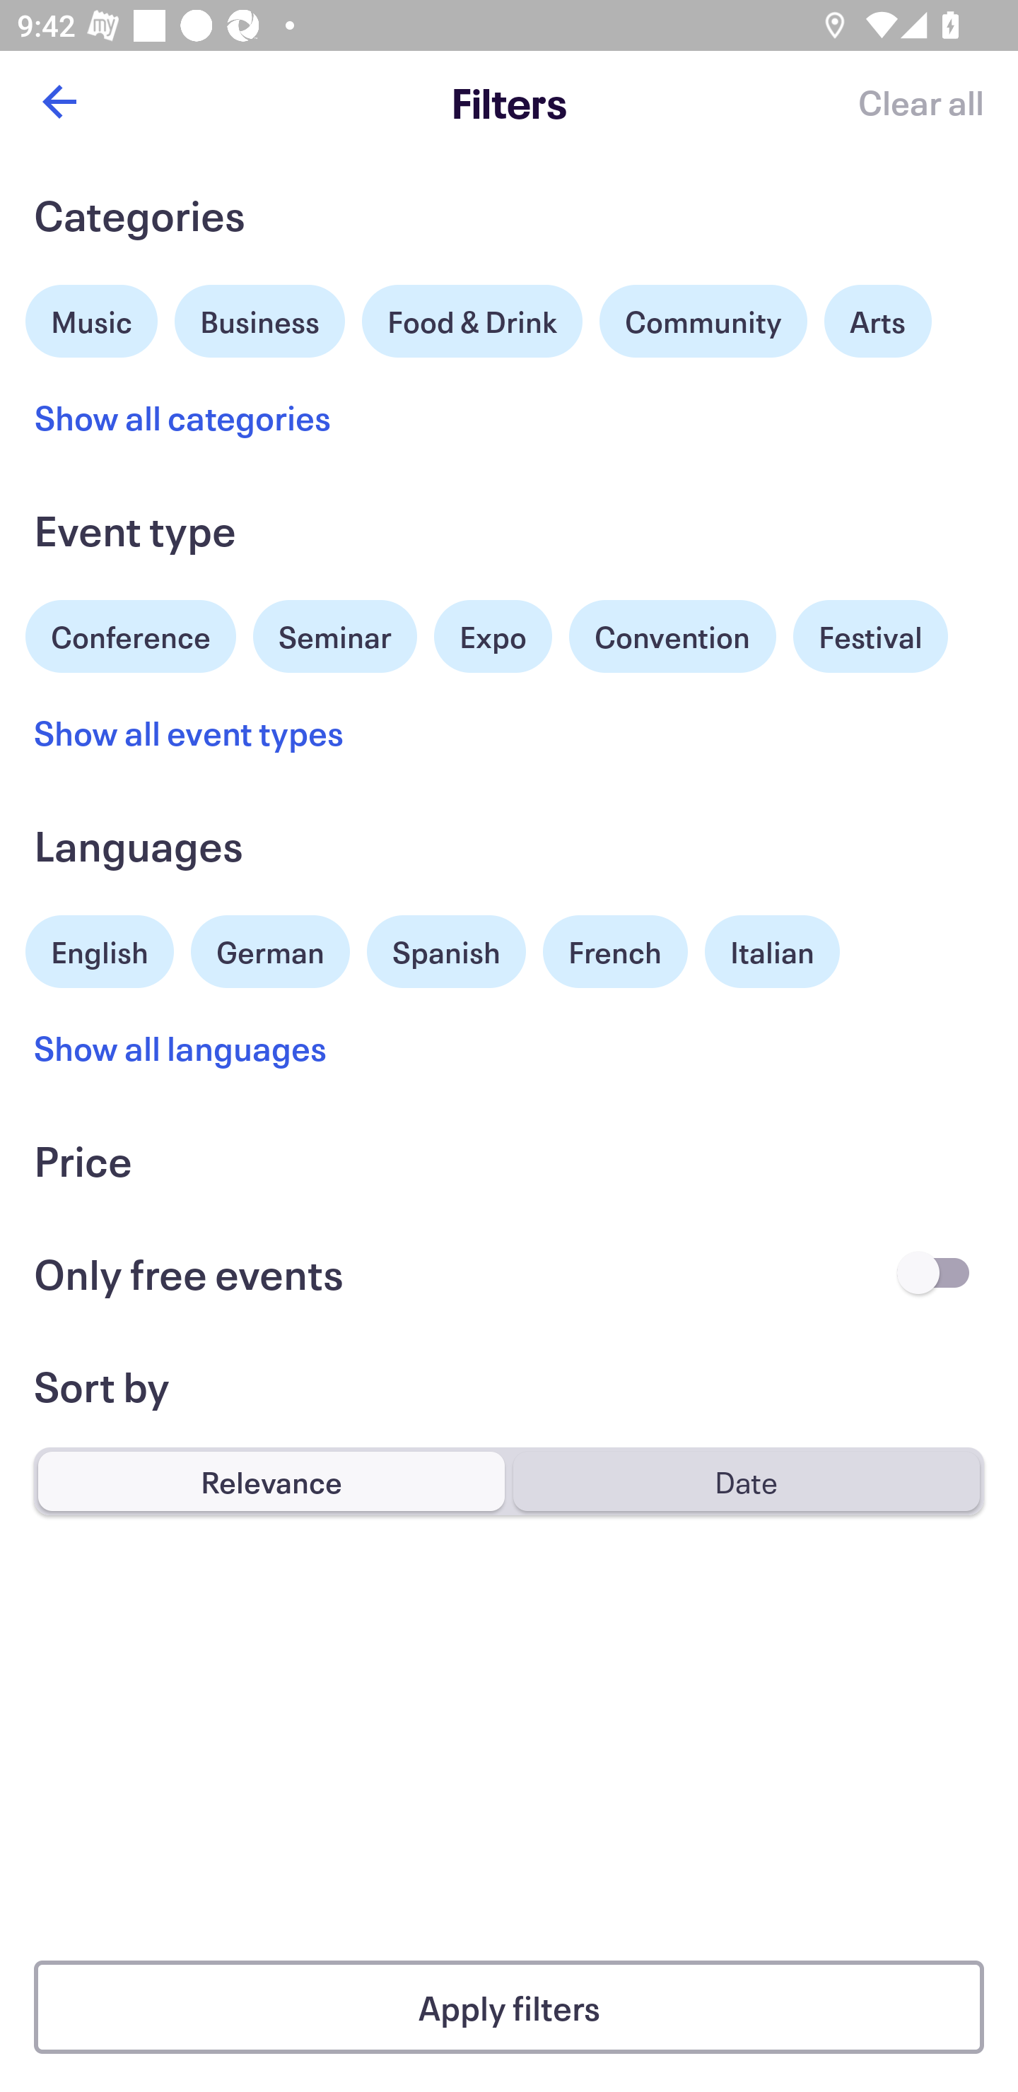 The height and width of the screenshot is (2092, 1018). I want to click on Community, so click(703, 321).